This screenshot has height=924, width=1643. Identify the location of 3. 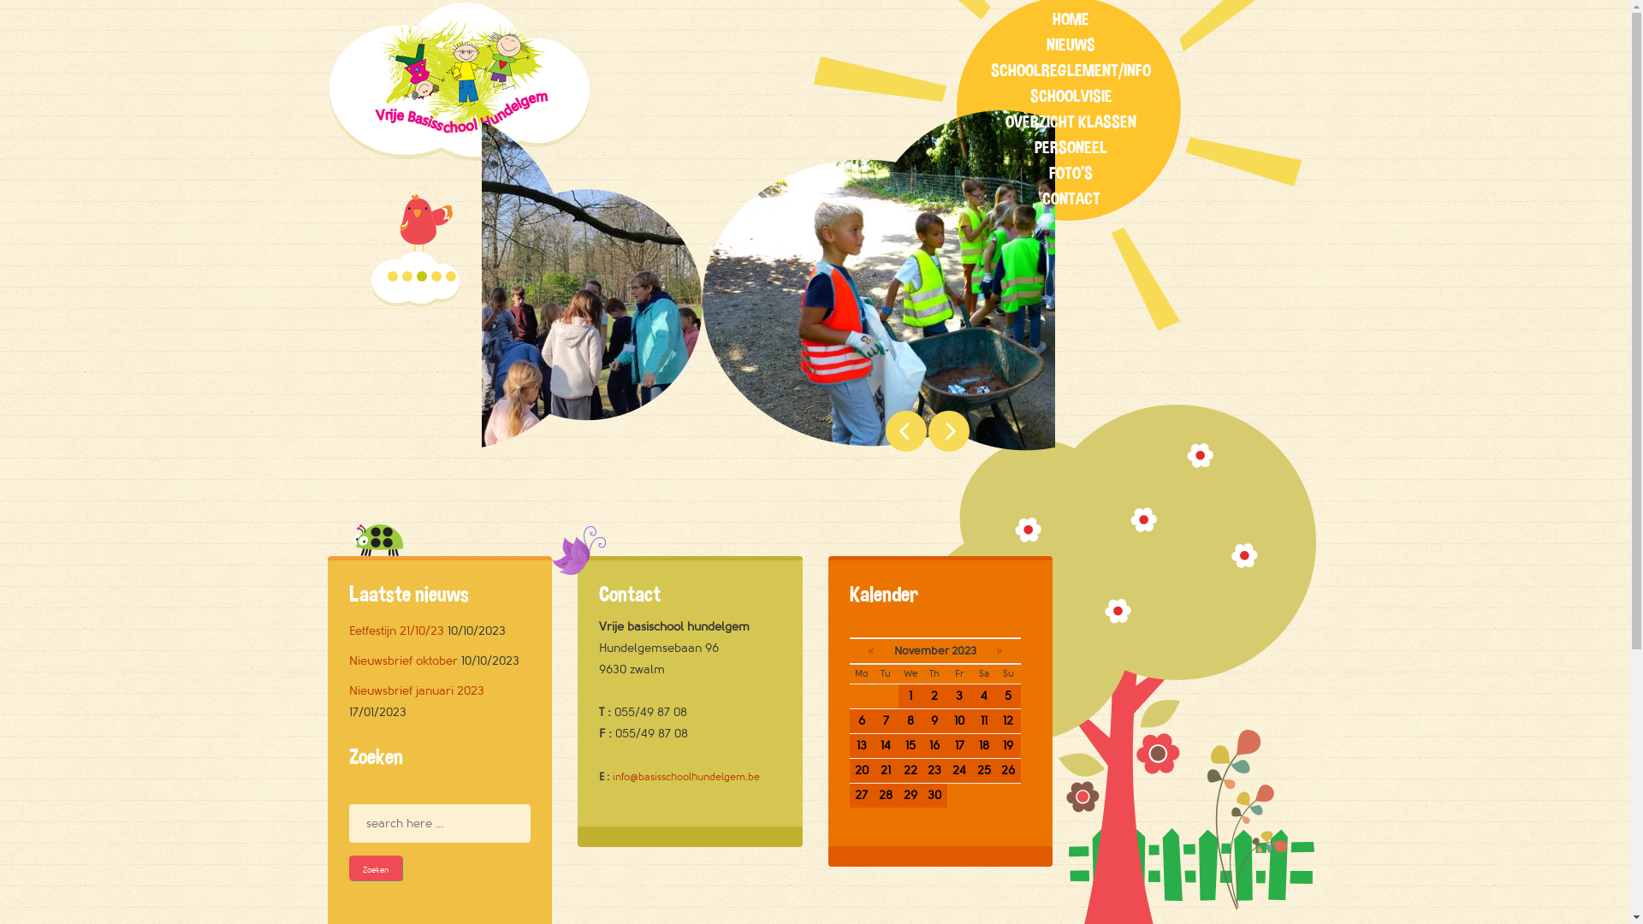
(960, 696).